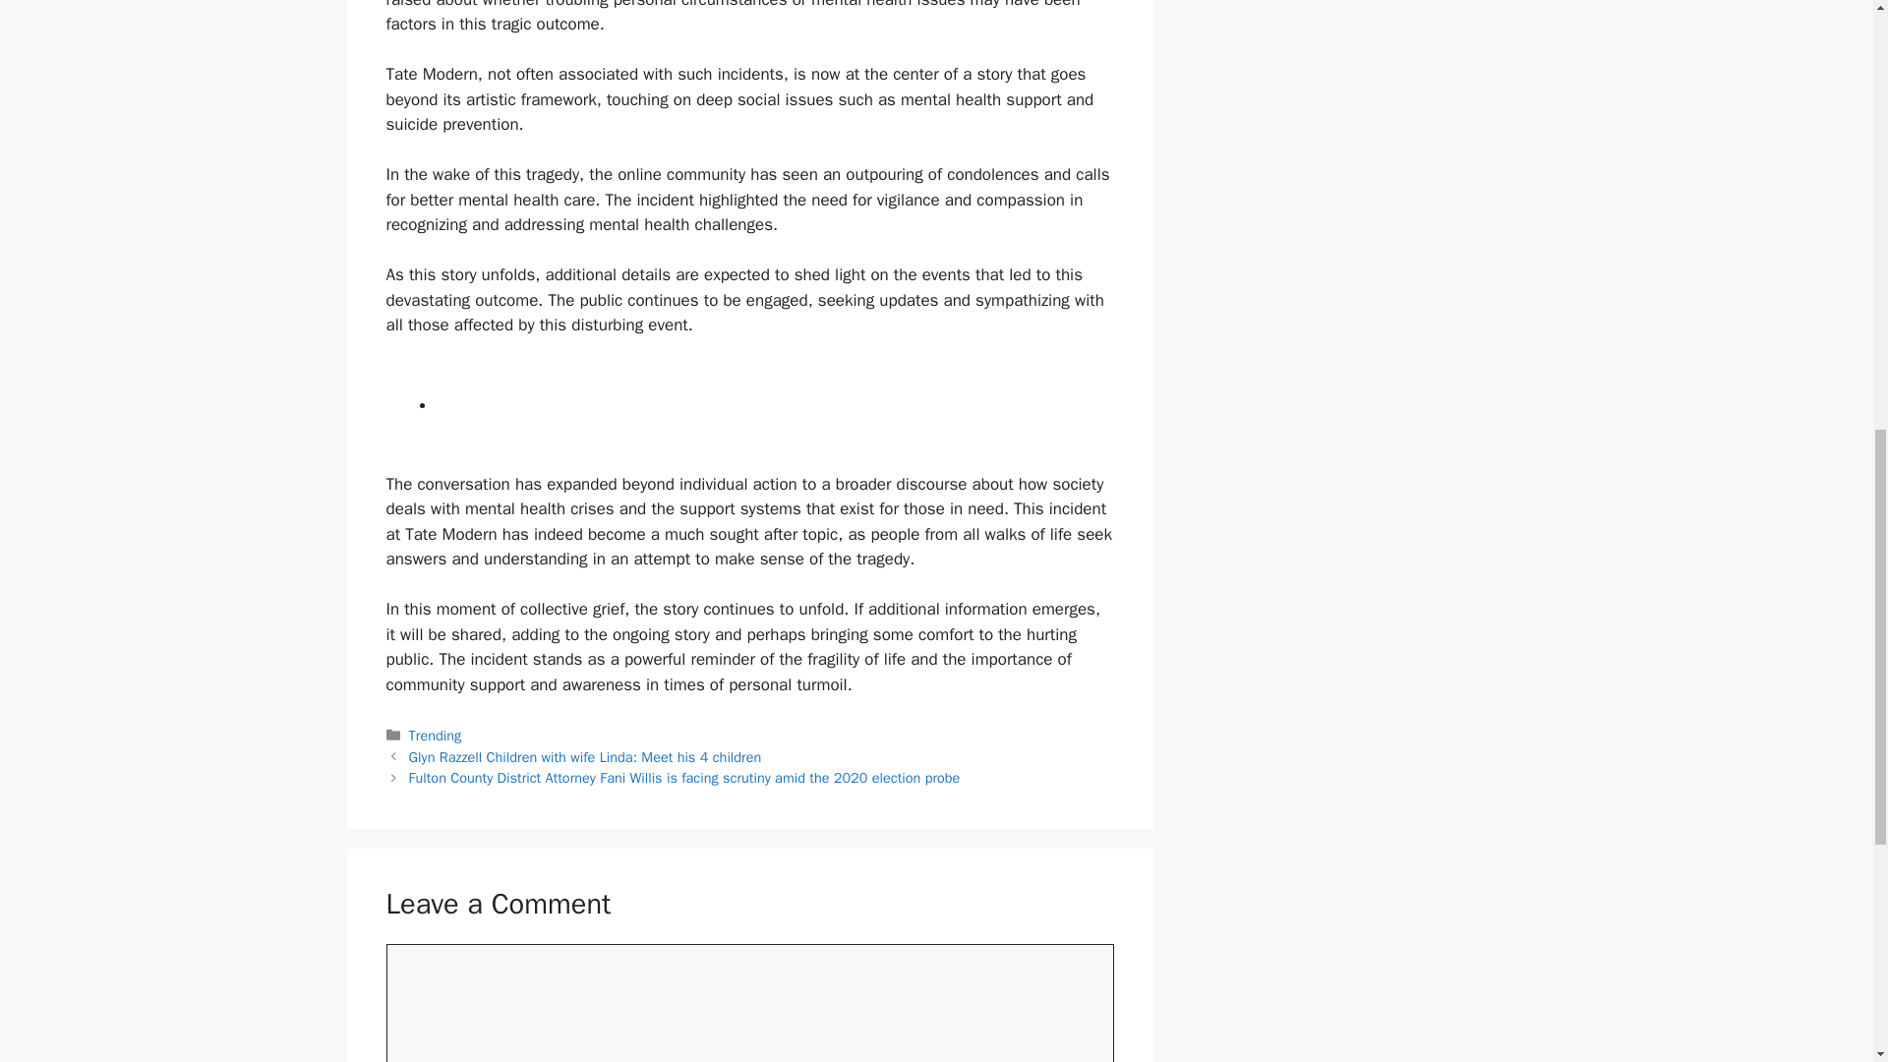  Describe the element at coordinates (586, 757) in the screenshot. I see `Glyn Razzell Children with wife Linda: Meet his 4 children` at that location.